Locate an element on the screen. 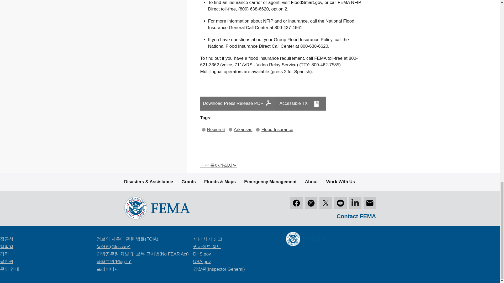 The width and height of the screenshot is (504, 283). Region 6 is located at coordinates (216, 129).